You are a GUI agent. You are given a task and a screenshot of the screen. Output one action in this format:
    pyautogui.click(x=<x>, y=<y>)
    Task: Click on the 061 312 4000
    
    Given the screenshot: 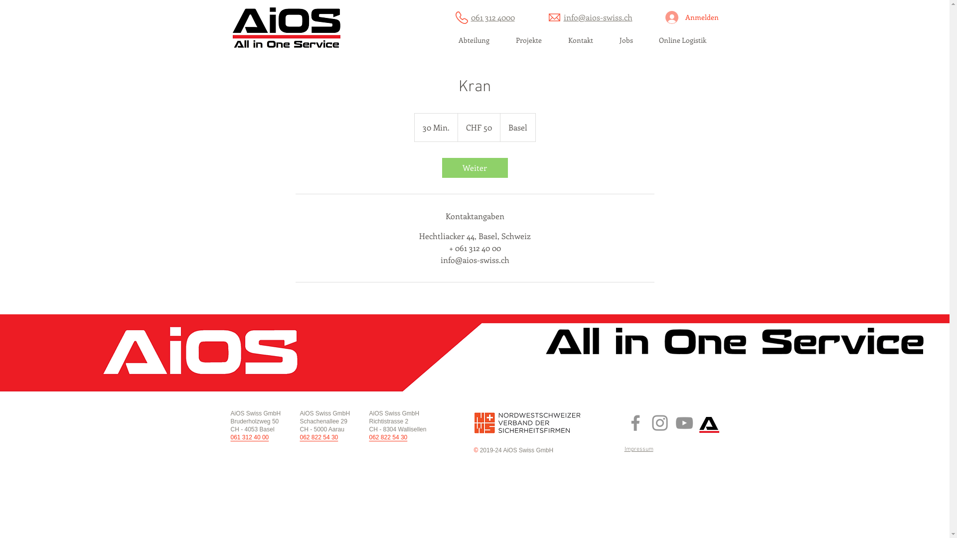 What is the action you would take?
    pyautogui.click(x=492, y=17)
    